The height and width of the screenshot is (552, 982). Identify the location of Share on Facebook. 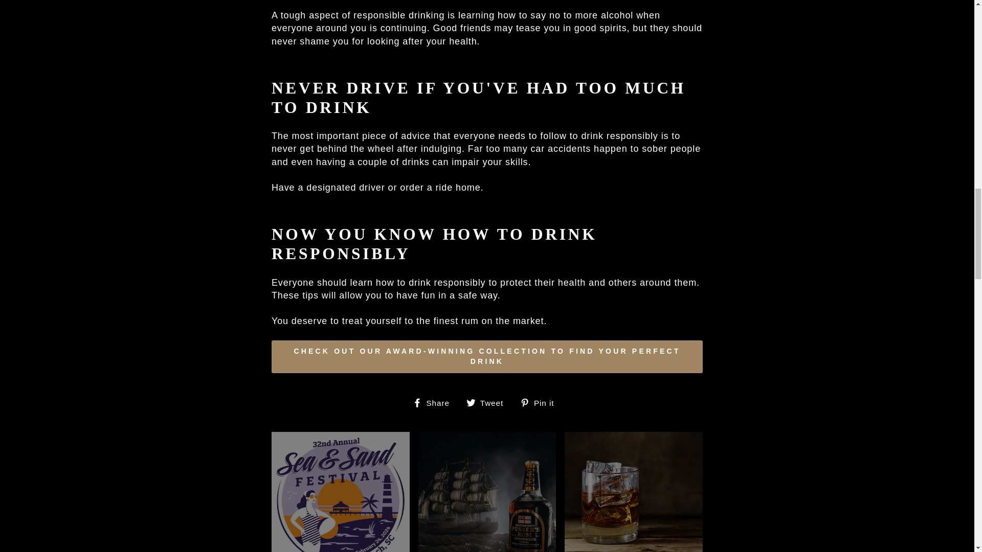
(435, 403).